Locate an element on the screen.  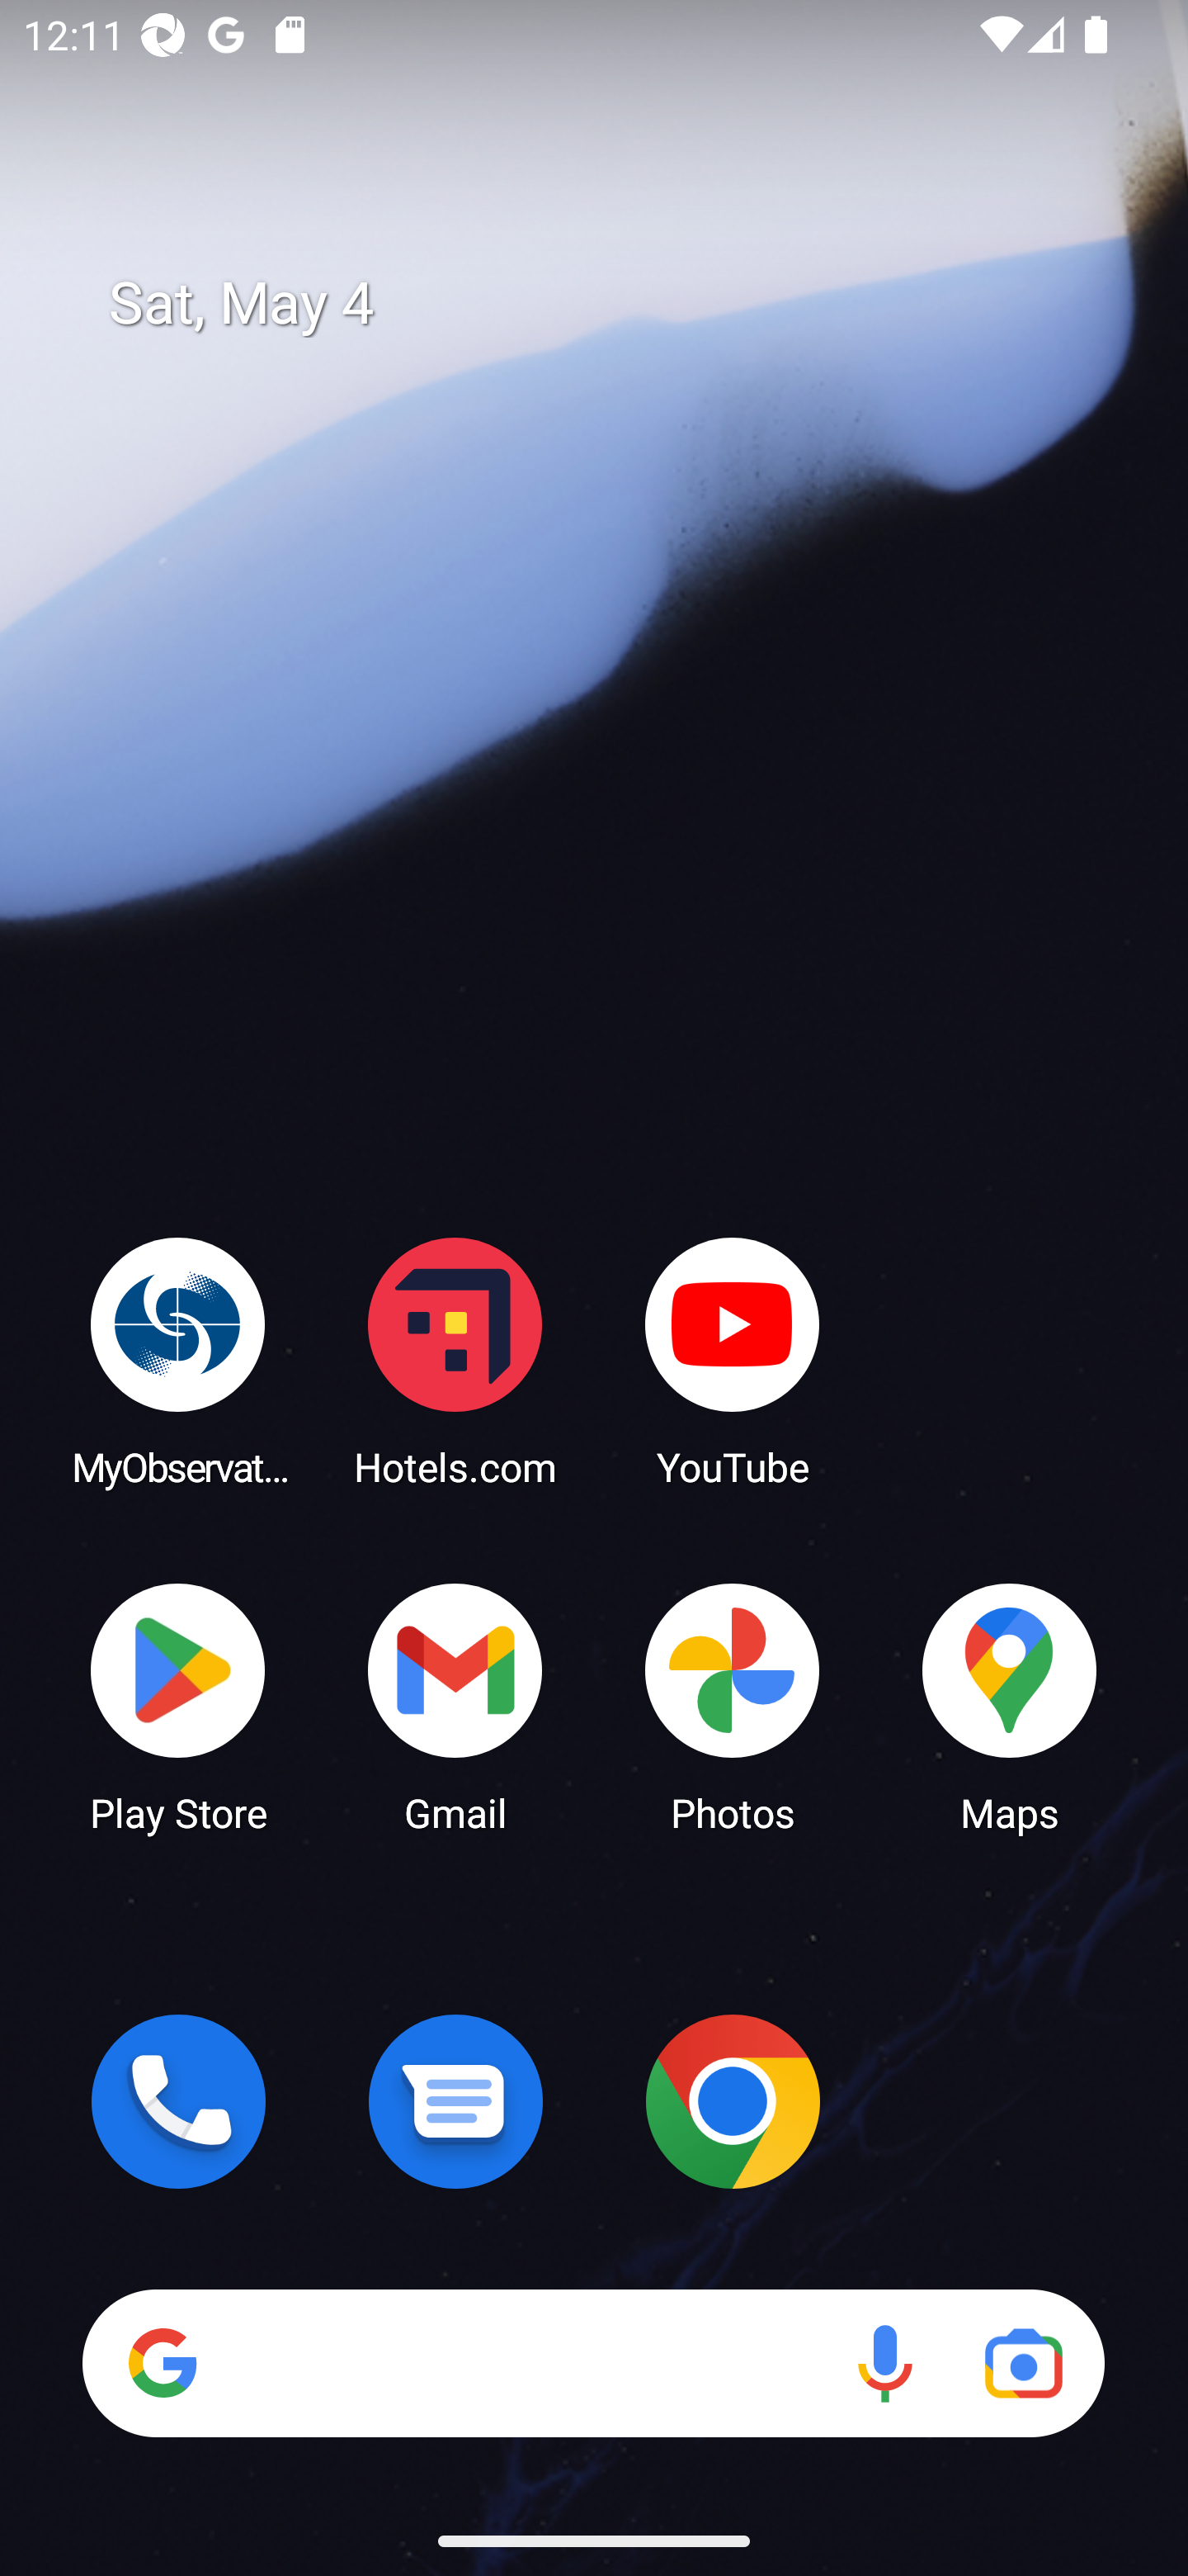
Maps is located at coordinates (1010, 1706).